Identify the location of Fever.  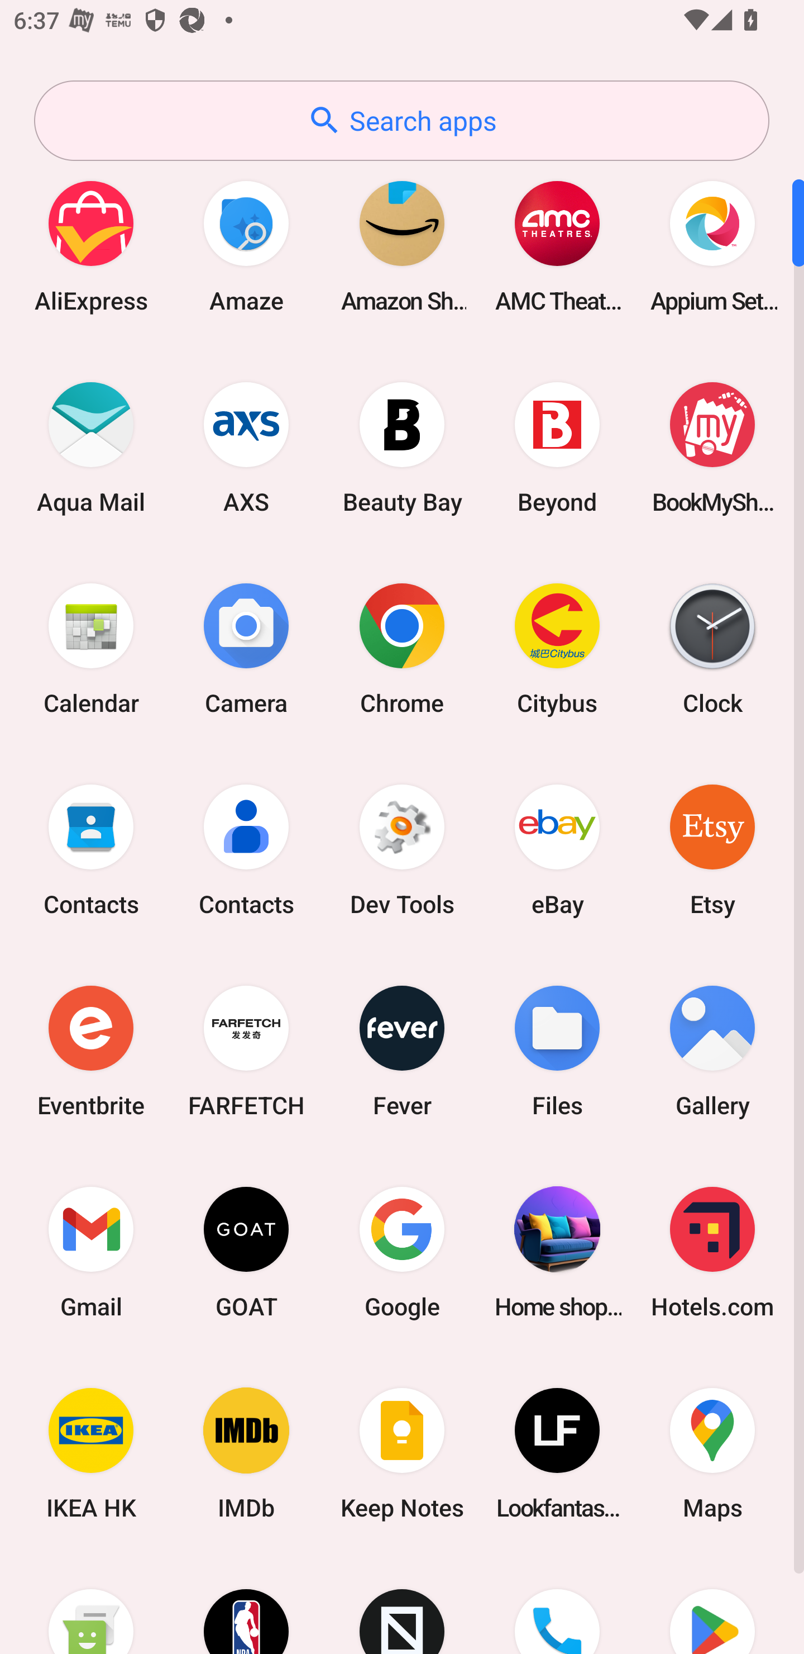
(402, 1051).